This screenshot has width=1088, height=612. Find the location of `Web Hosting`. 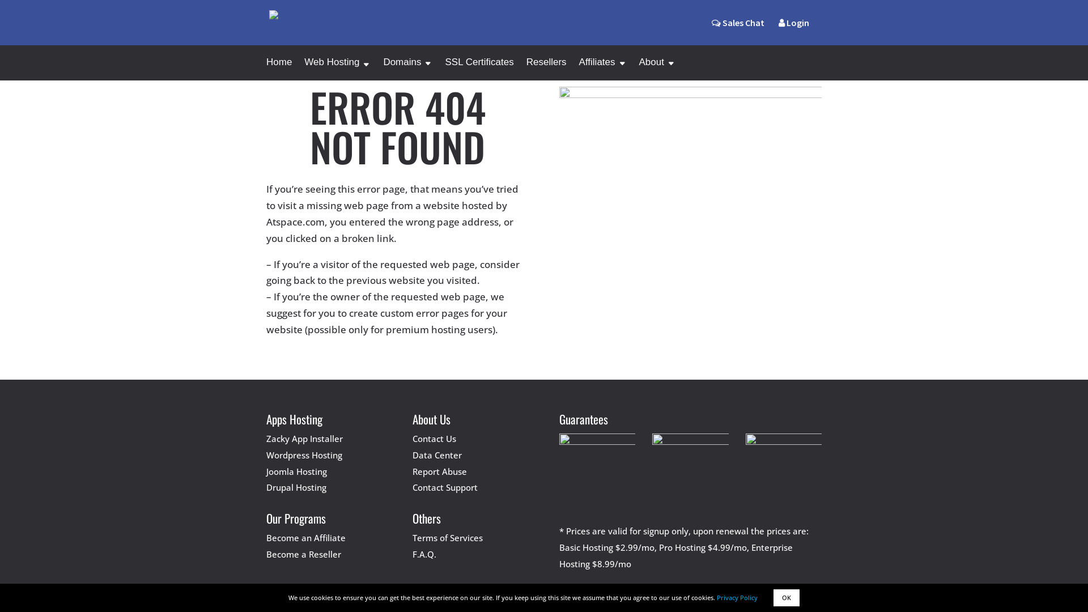

Web Hosting is located at coordinates (338, 69).